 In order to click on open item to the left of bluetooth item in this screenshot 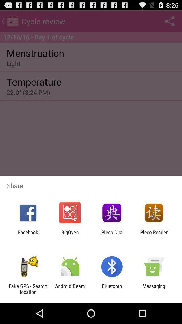, I will do `click(70, 289)`.